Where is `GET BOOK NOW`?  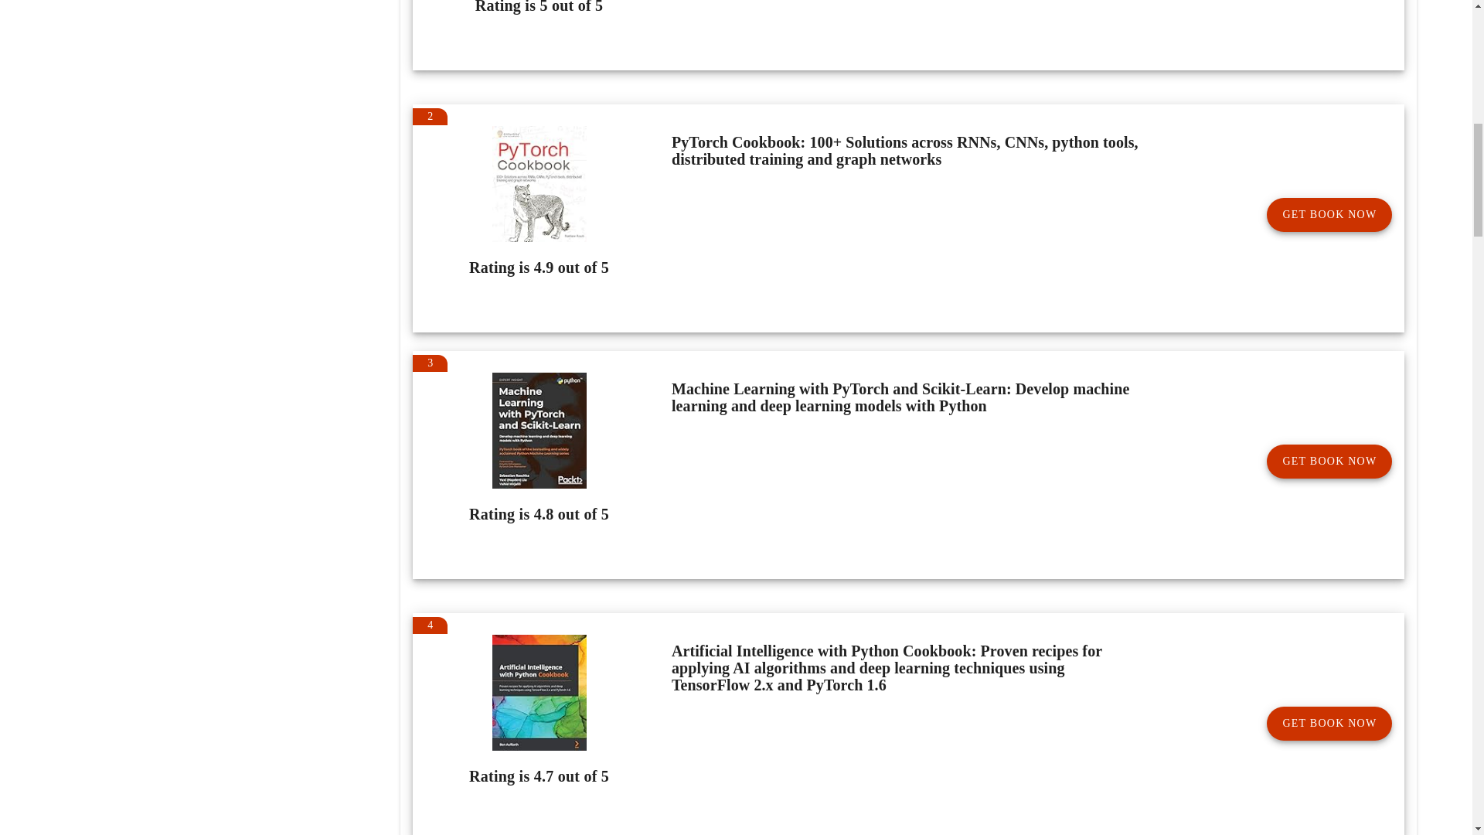
GET BOOK NOW is located at coordinates (1329, 723).